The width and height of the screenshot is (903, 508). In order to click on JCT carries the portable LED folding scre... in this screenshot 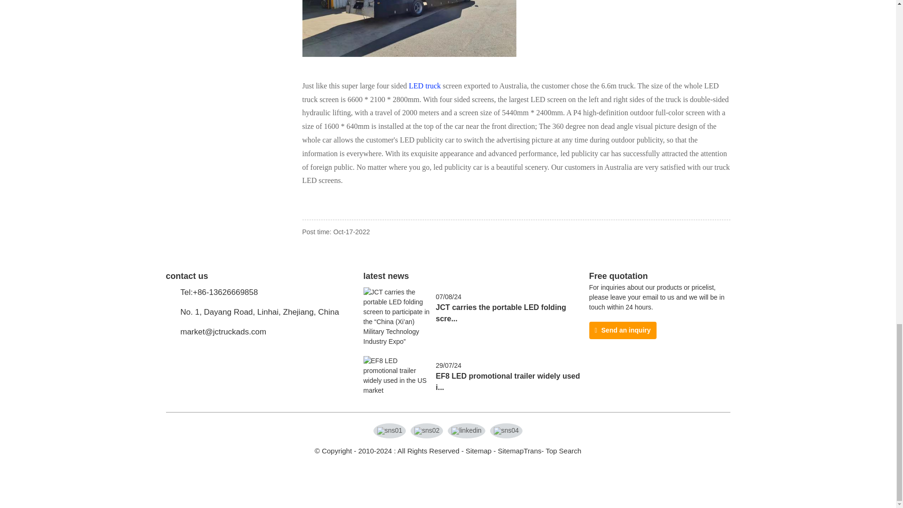, I will do `click(500, 312)`.